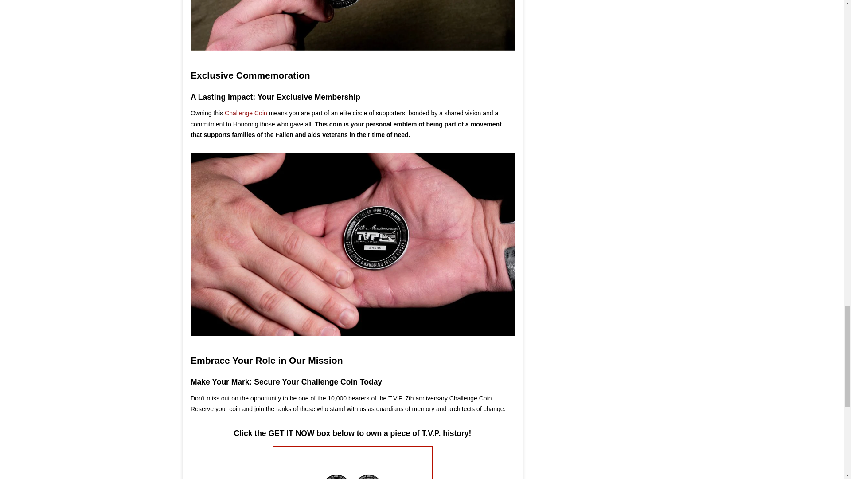  I want to click on Challenge Coin, so click(246, 113).